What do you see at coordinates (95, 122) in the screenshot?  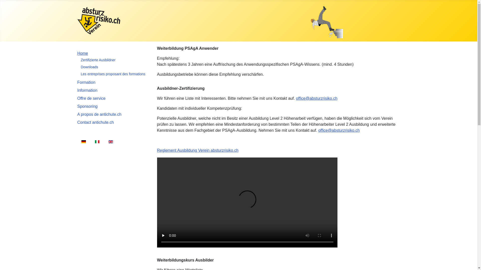 I see `Contact antichute.ch` at bounding box center [95, 122].